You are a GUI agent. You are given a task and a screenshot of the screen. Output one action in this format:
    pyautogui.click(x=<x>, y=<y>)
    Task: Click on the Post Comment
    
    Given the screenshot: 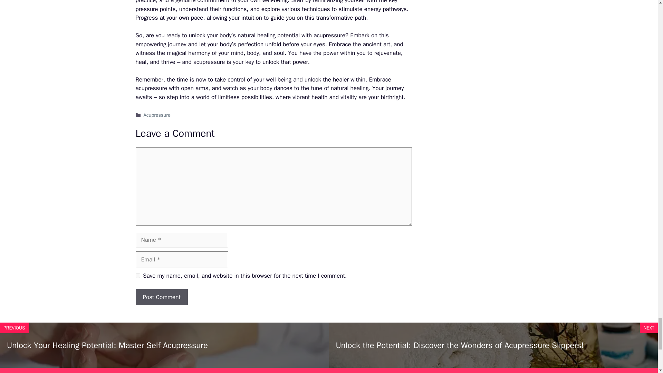 What is the action you would take?
    pyautogui.click(x=161, y=297)
    